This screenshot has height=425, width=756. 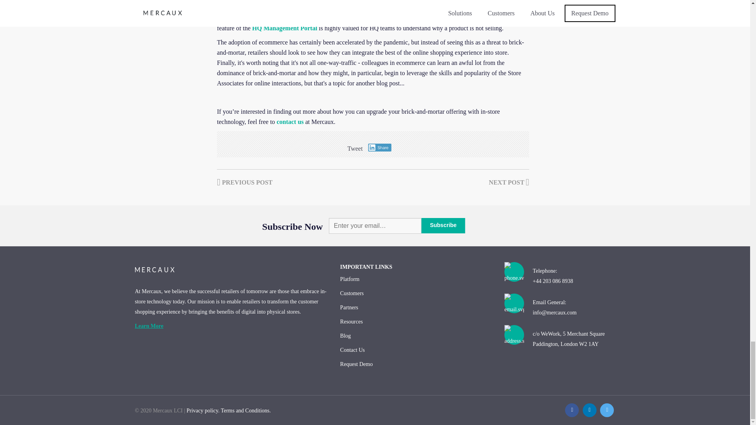 What do you see at coordinates (245, 182) in the screenshot?
I see `PREVIOUS POST` at bounding box center [245, 182].